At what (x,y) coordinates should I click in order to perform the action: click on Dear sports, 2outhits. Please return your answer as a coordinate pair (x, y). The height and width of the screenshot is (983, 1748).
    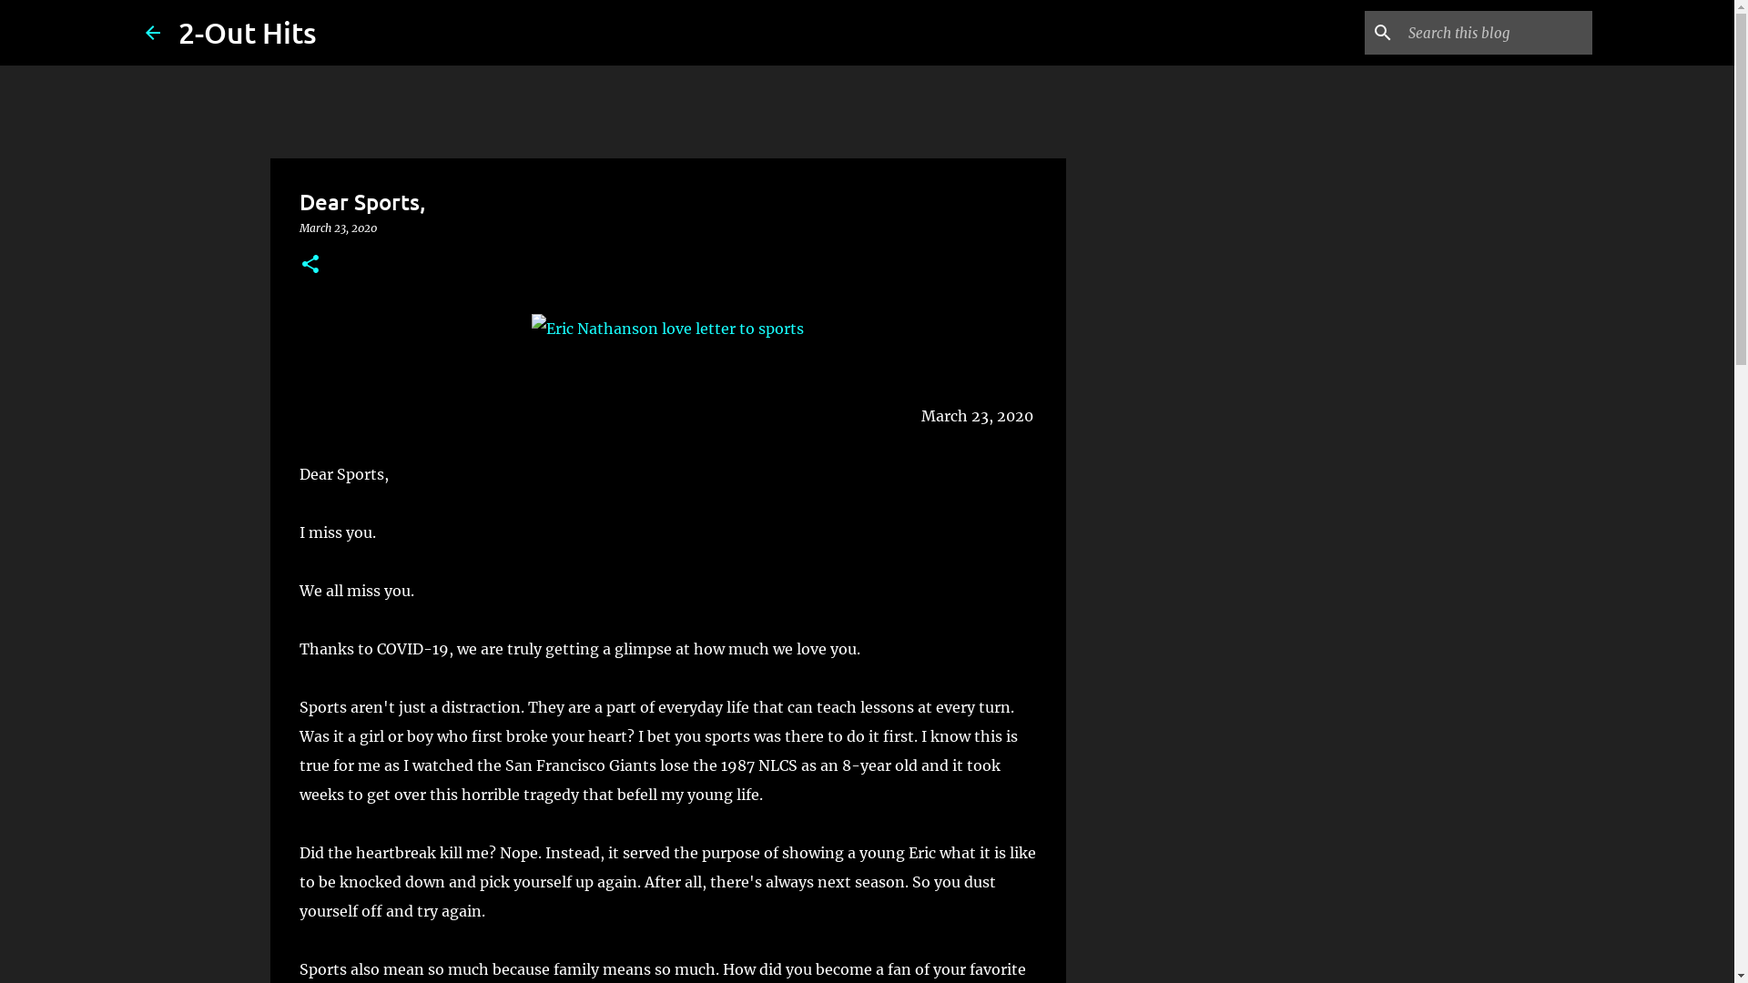
    Looking at the image, I should click on (668, 329).